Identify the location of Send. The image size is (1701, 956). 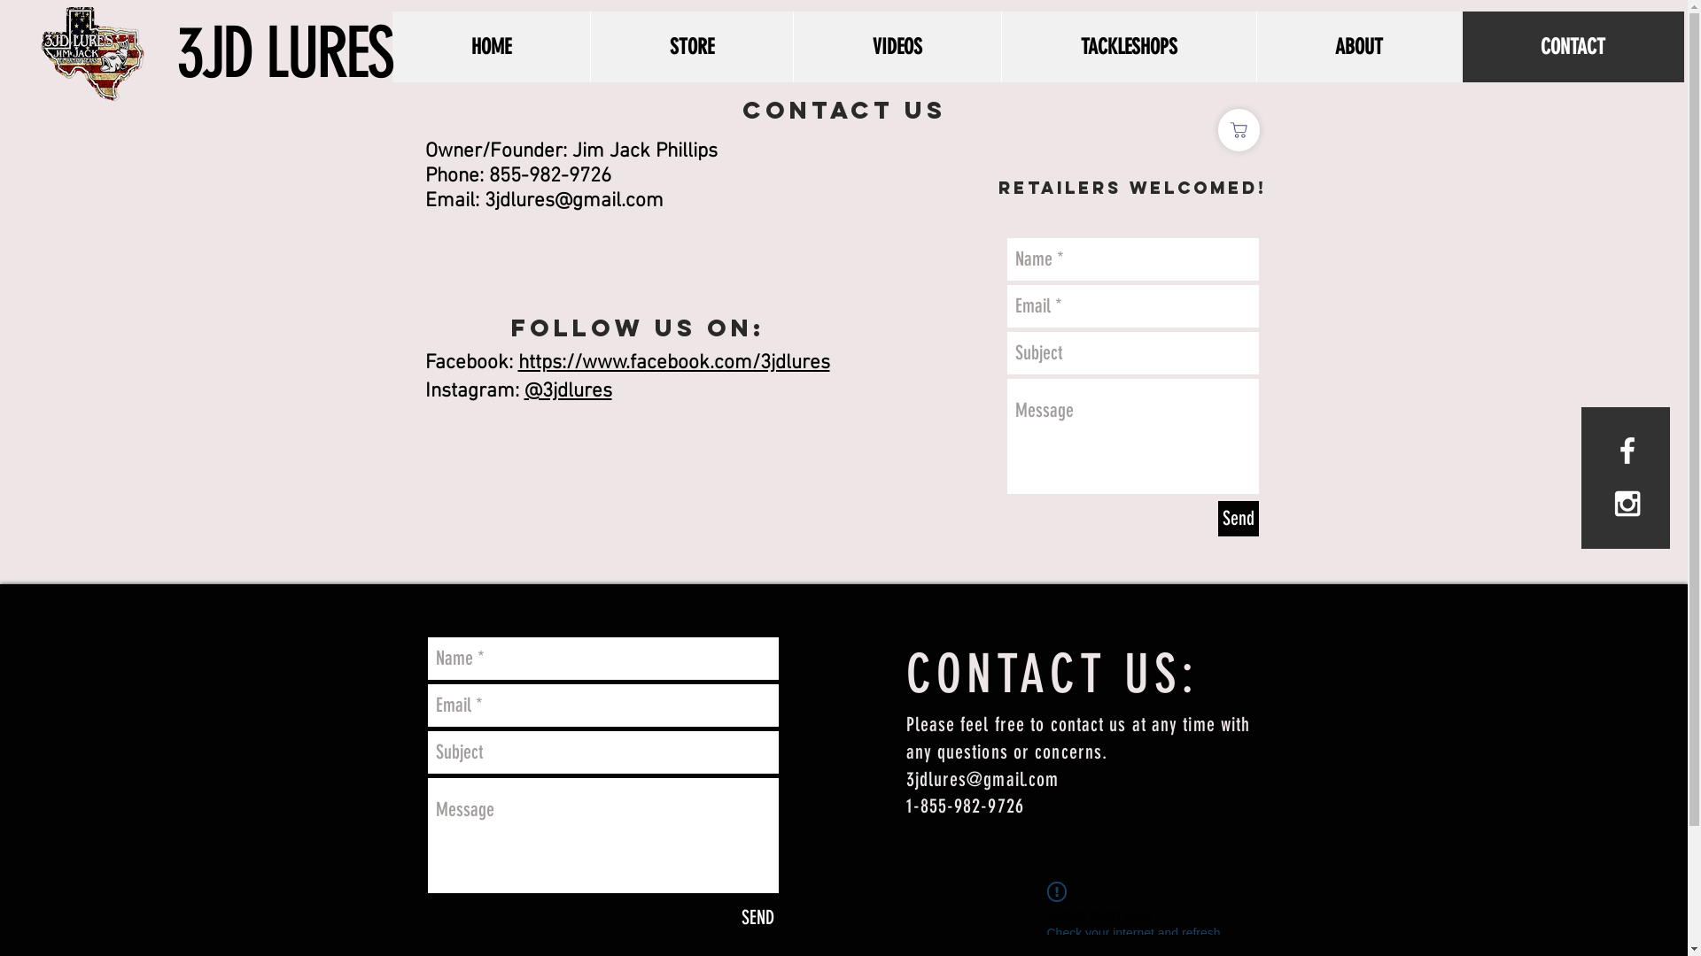
(1238, 519).